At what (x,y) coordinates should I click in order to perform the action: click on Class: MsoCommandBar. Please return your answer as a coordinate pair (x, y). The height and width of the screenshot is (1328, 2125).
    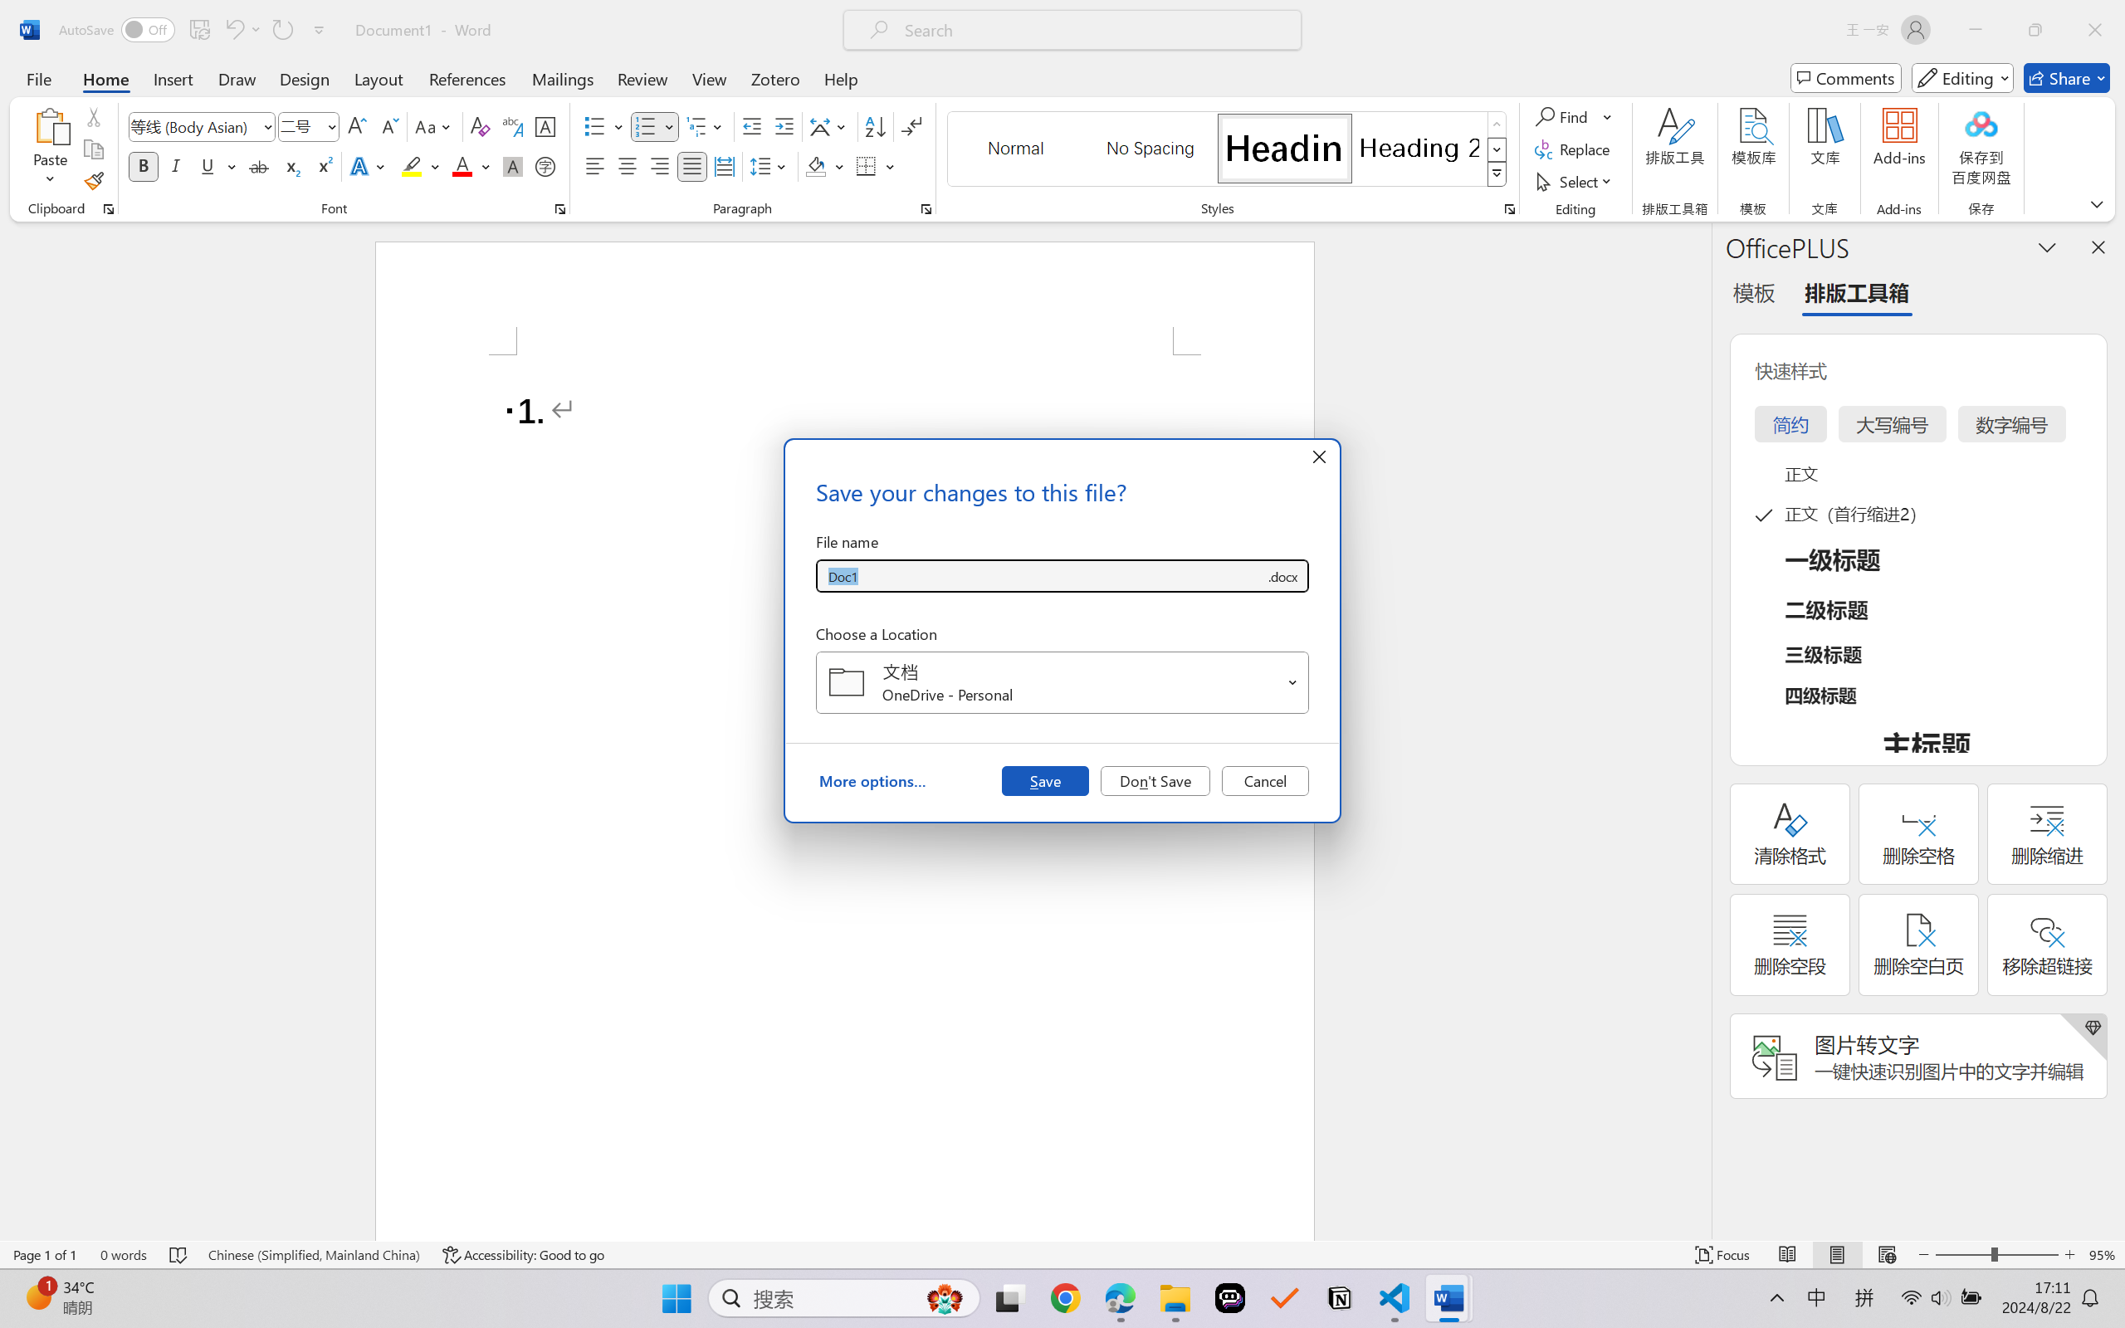
    Looking at the image, I should click on (1062, 1254).